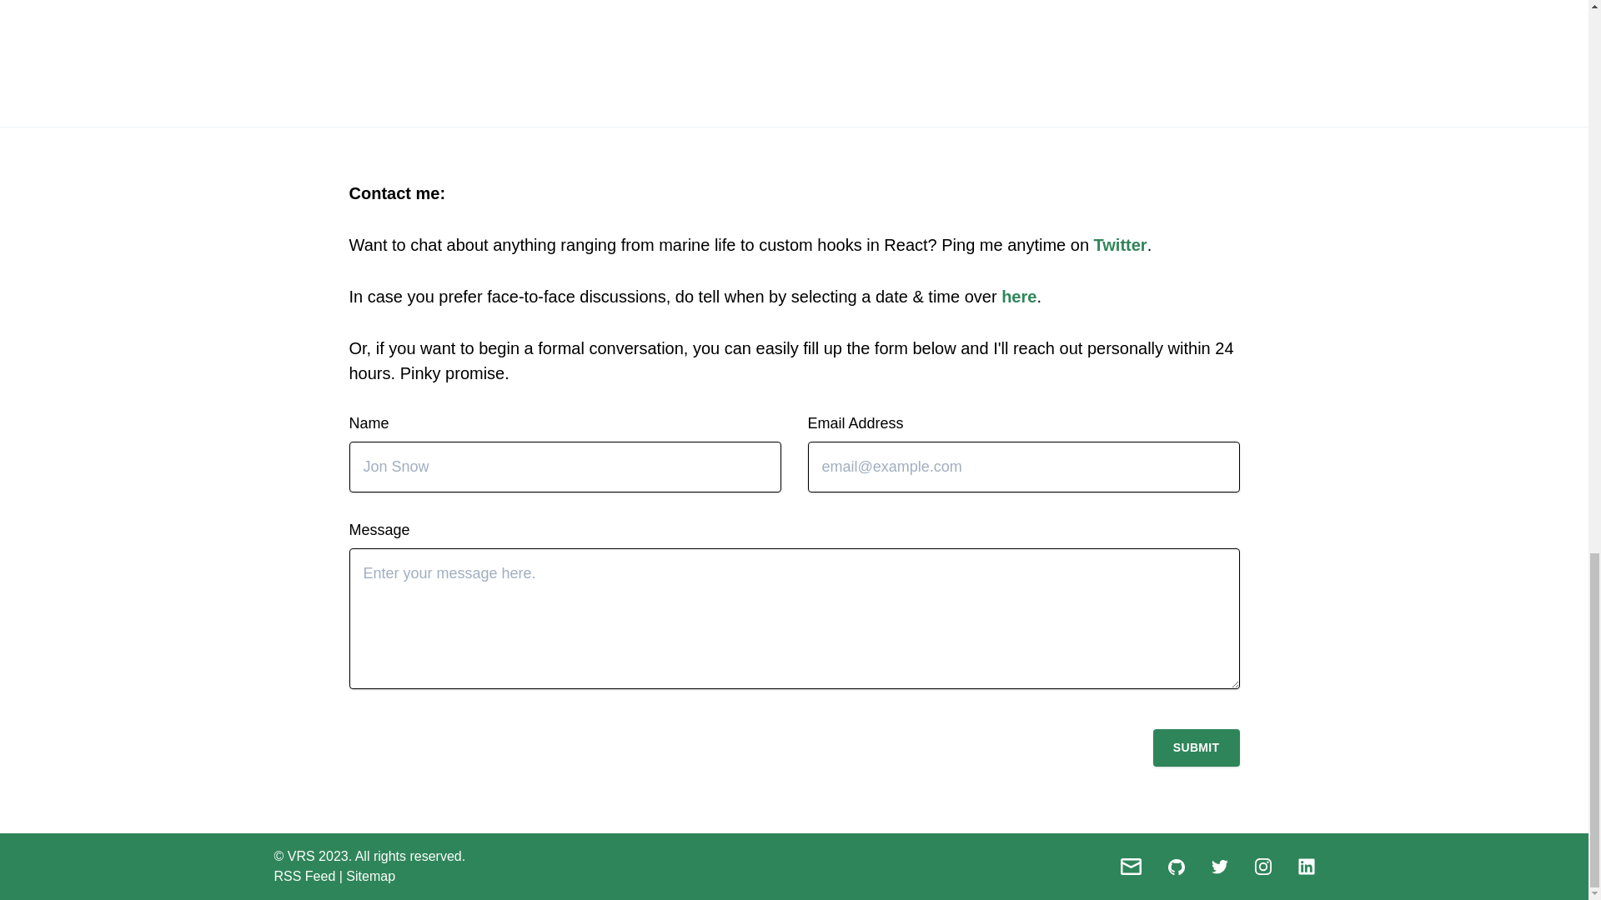  What do you see at coordinates (1019, 297) in the screenshot?
I see `here` at bounding box center [1019, 297].